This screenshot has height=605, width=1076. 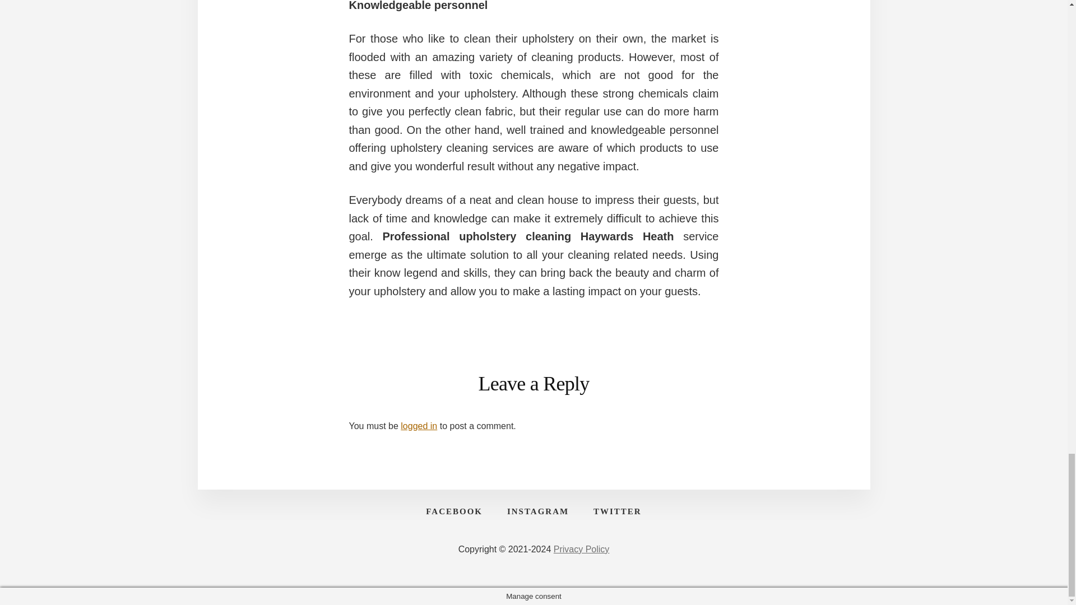 What do you see at coordinates (454, 511) in the screenshot?
I see `FACEBOOK` at bounding box center [454, 511].